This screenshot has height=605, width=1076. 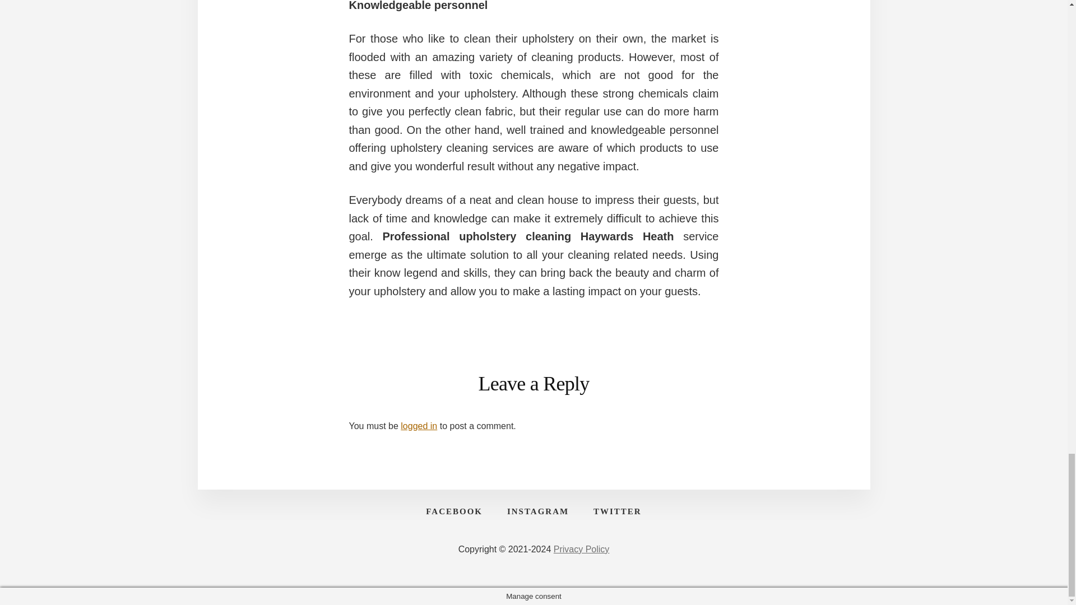 What do you see at coordinates (454, 511) in the screenshot?
I see `FACEBOOK` at bounding box center [454, 511].